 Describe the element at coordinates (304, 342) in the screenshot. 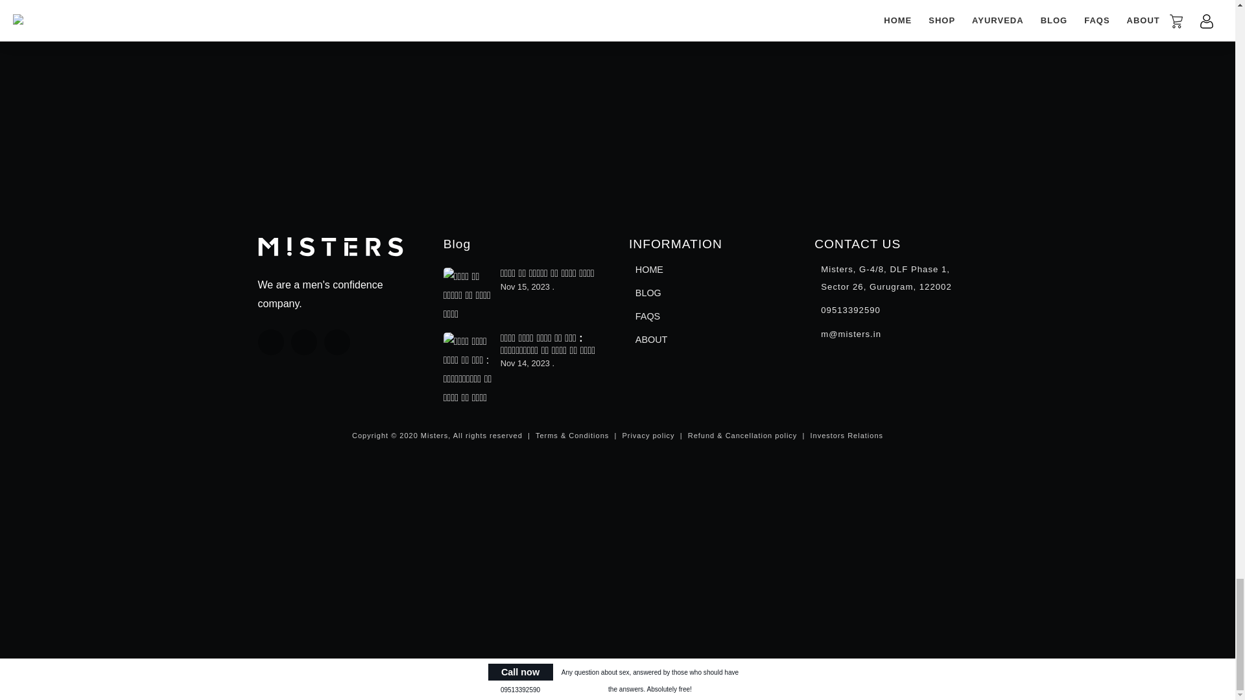

I see `linkedin` at that location.